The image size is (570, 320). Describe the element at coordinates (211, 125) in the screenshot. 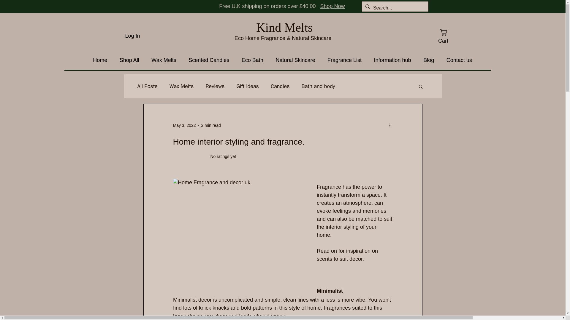

I see `2 min read` at that location.